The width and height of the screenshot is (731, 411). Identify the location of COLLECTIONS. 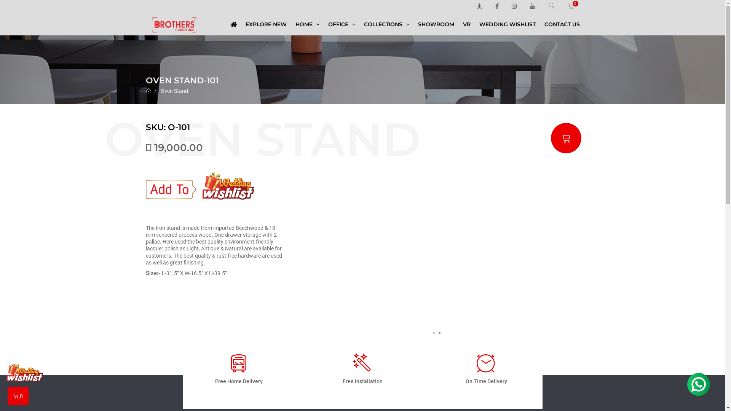
(387, 24).